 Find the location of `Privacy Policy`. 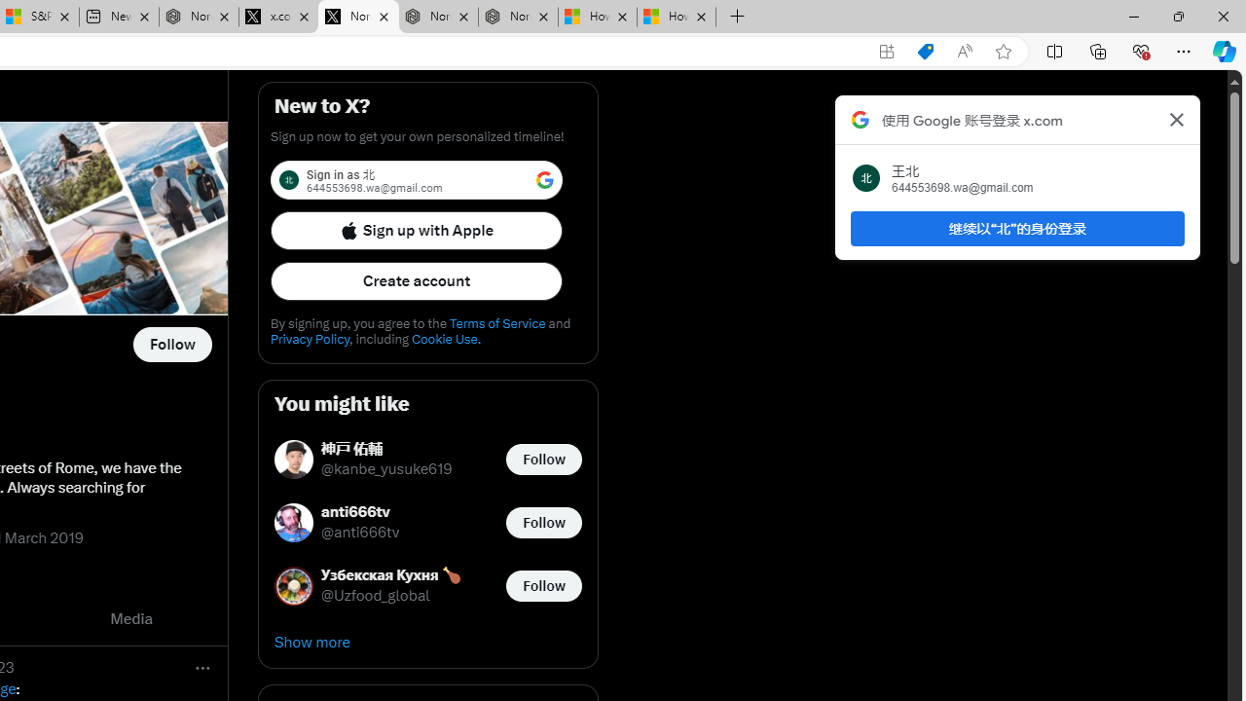

Privacy Policy is located at coordinates (310, 339).